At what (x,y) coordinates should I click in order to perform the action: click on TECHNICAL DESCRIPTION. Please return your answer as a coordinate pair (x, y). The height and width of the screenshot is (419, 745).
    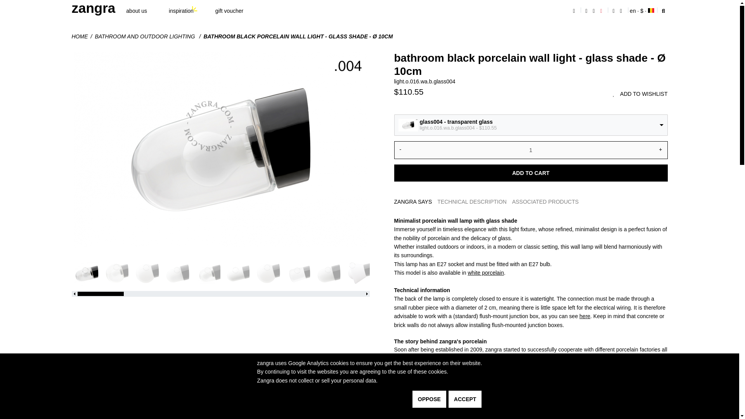
    Looking at the image, I should click on (472, 202).